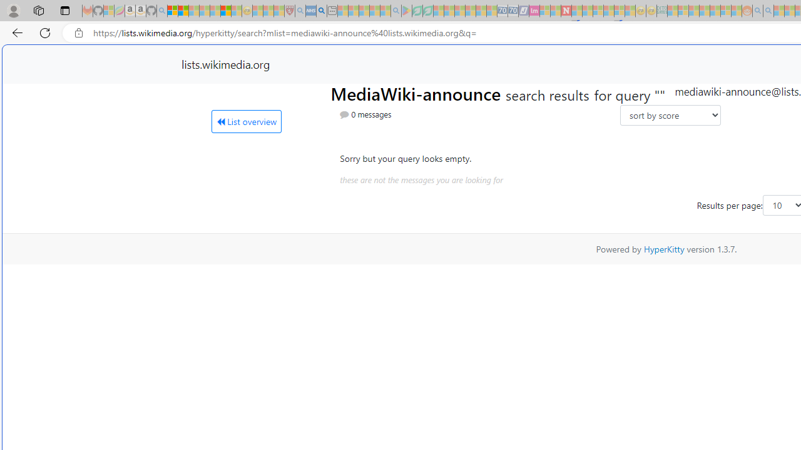 This screenshot has width=801, height=450. What do you see at coordinates (672, 11) in the screenshot?
I see `MSNBC - MSN - Sleeping` at bounding box center [672, 11].